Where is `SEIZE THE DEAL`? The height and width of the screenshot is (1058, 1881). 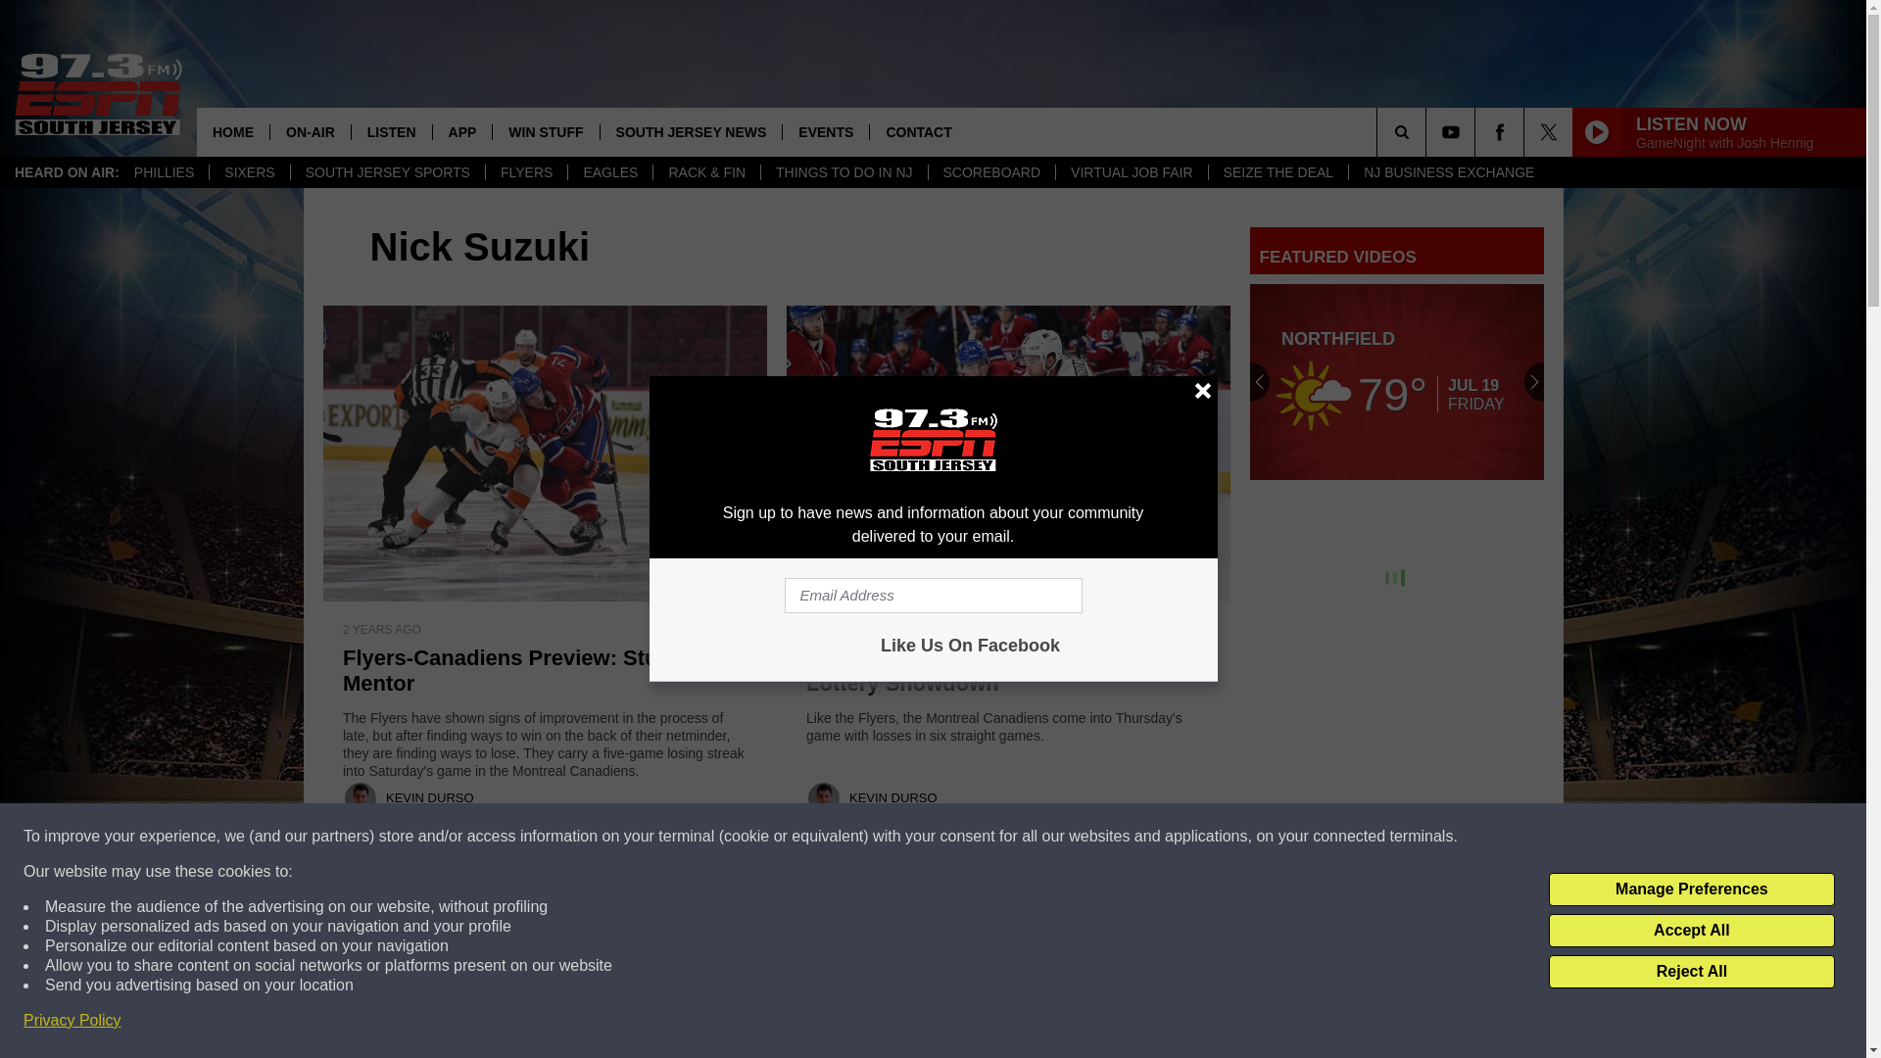 SEIZE THE DEAL is located at coordinates (1278, 172).